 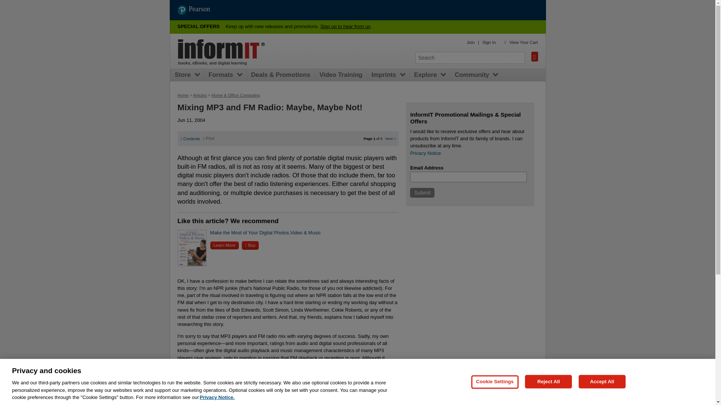 I want to click on Sign up to hear from us, so click(x=345, y=26).